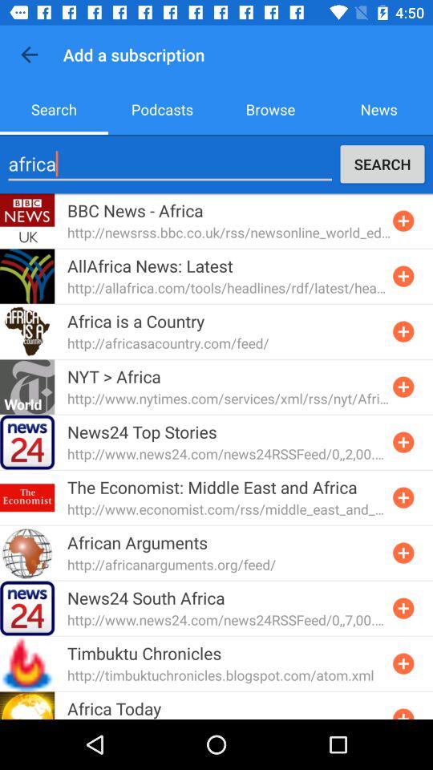 The image size is (433, 770). Describe the element at coordinates (403, 221) in the screenshot. I see `switch include option` at that location.